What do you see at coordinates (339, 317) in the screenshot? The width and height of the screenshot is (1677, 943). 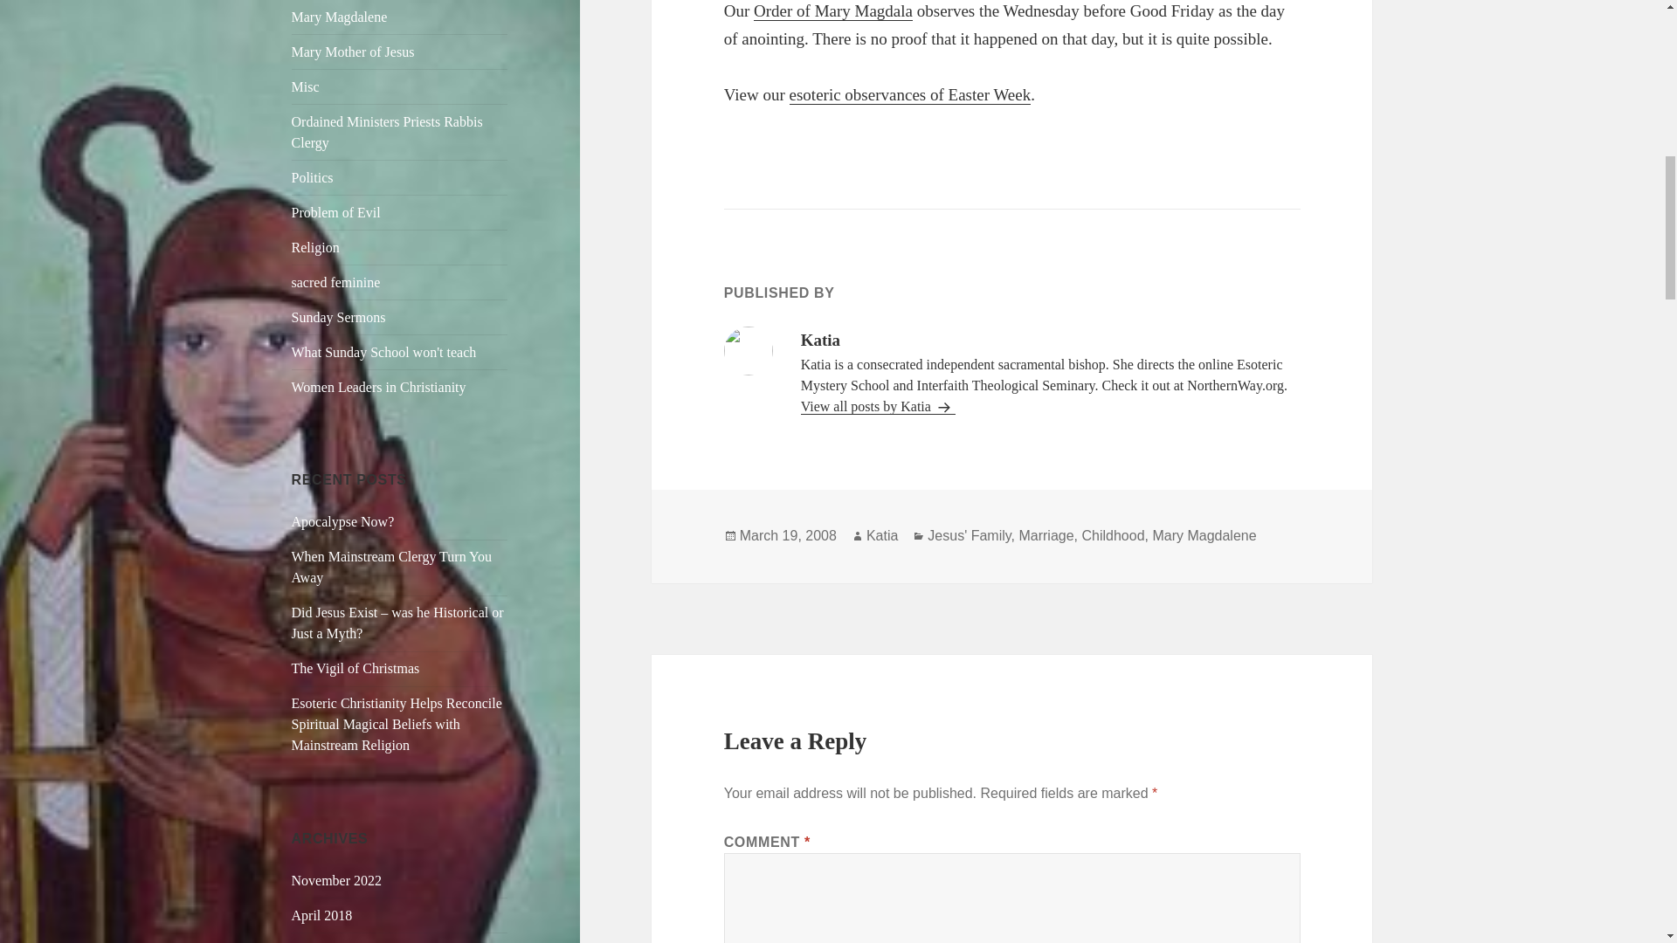 I see `Sunday Sermons` at bounding box center [339, 317].